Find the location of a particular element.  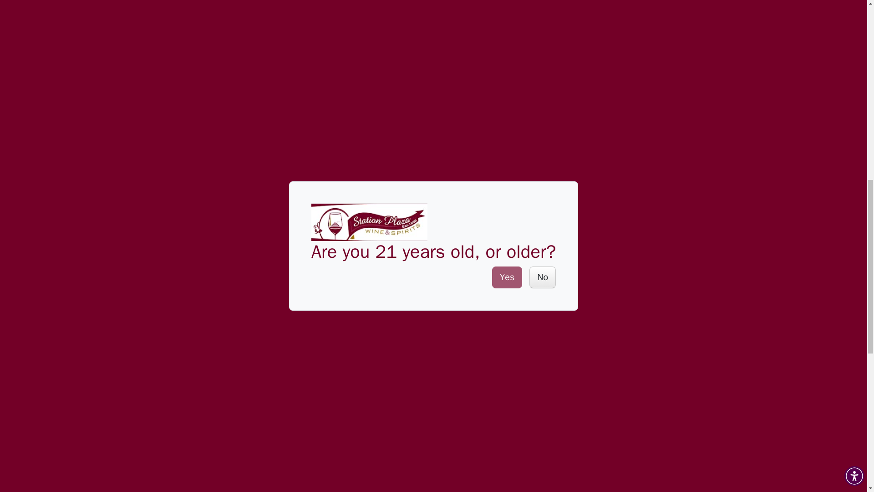

Wine Spectator 94 point rating. is located at coordinates (465, 391).